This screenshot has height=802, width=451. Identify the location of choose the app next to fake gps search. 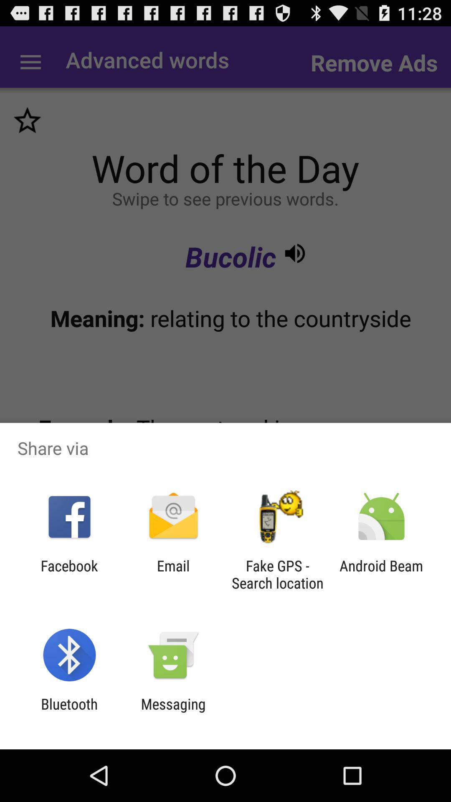
(381, 574).